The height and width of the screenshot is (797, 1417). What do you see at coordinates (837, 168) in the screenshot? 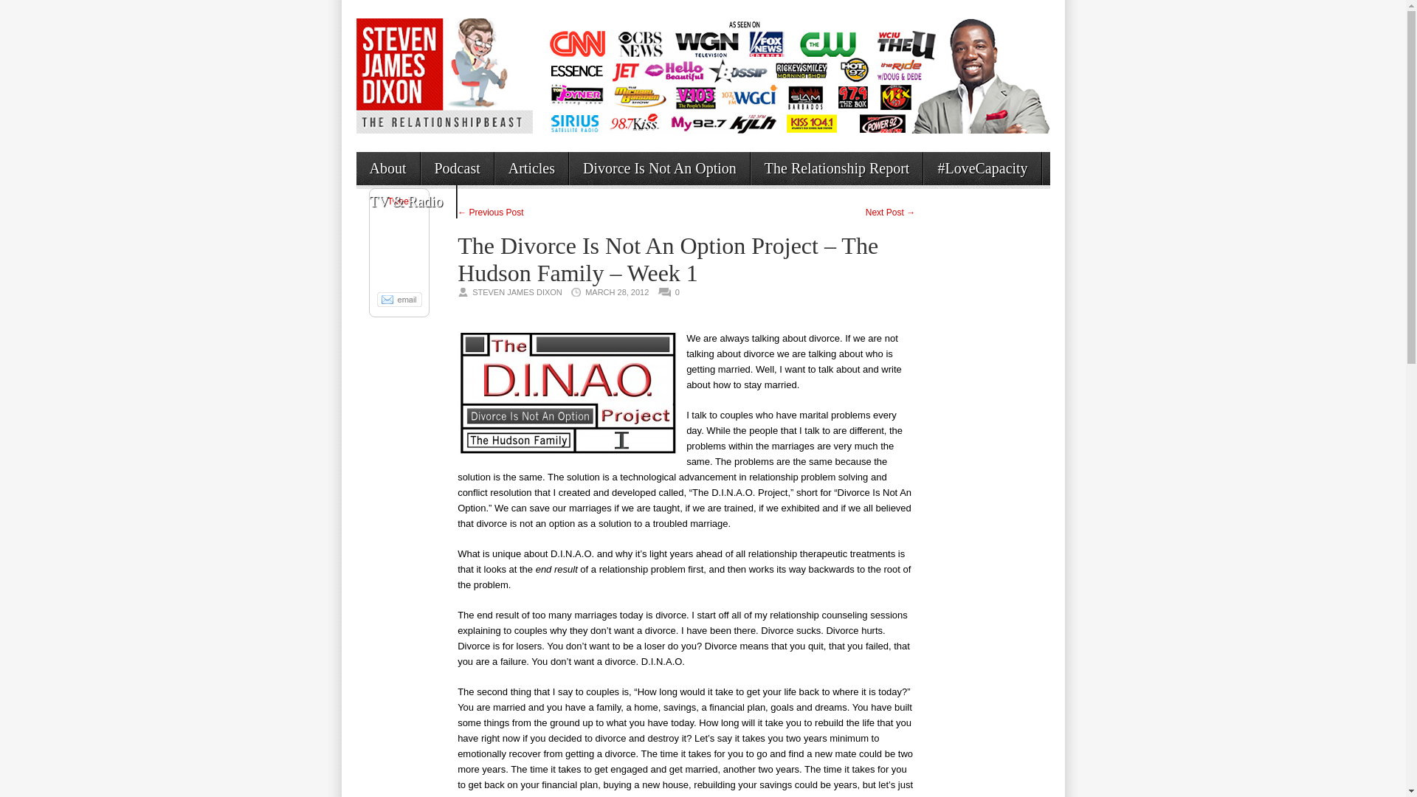
I see `The Relationship Report` at bounding box center [837, 168].